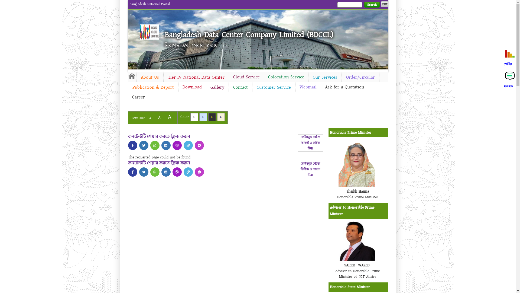 This screenshot has width=520, height=293. What do you see at coordinates (286, 77) in the screenshot?
I see `Colocation Service` at bounding box center [286, 77].